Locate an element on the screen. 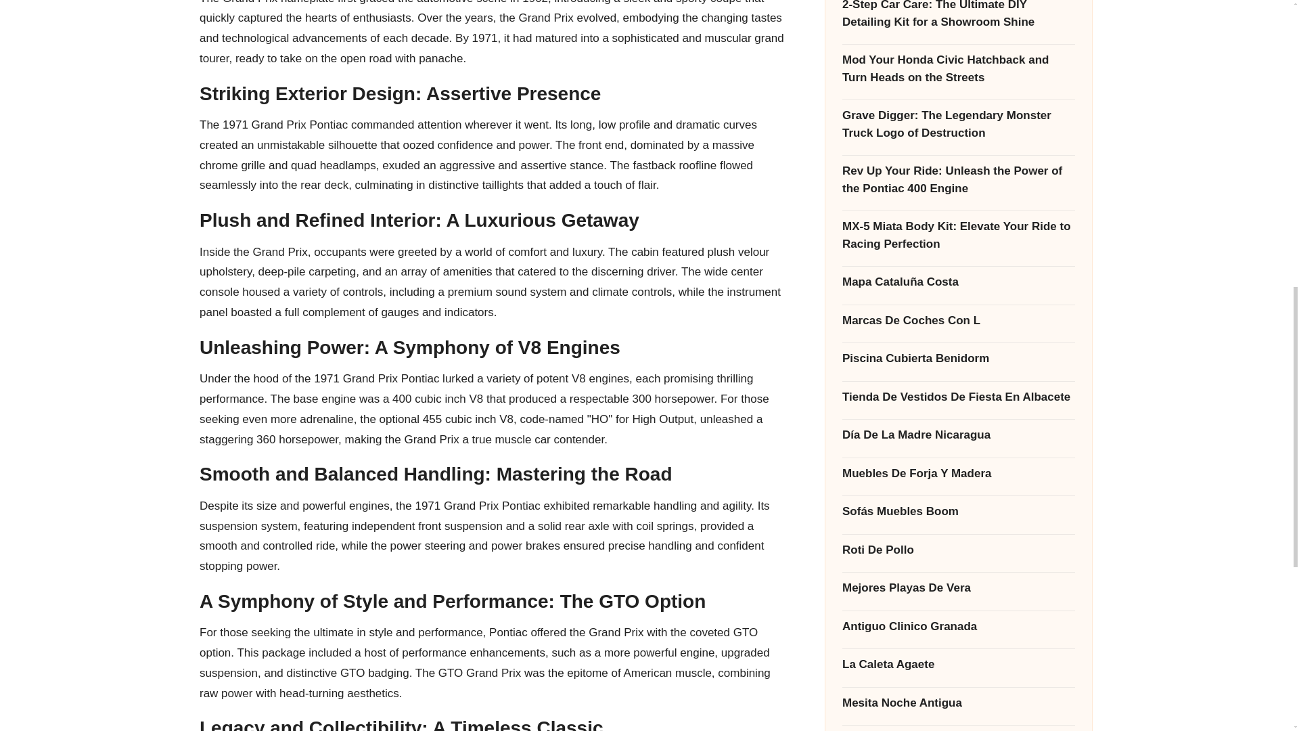 Image resolution: width=1299 pixels, height=731 pixels. Mejores Playas De Vera is located at coordinates (958, 322).